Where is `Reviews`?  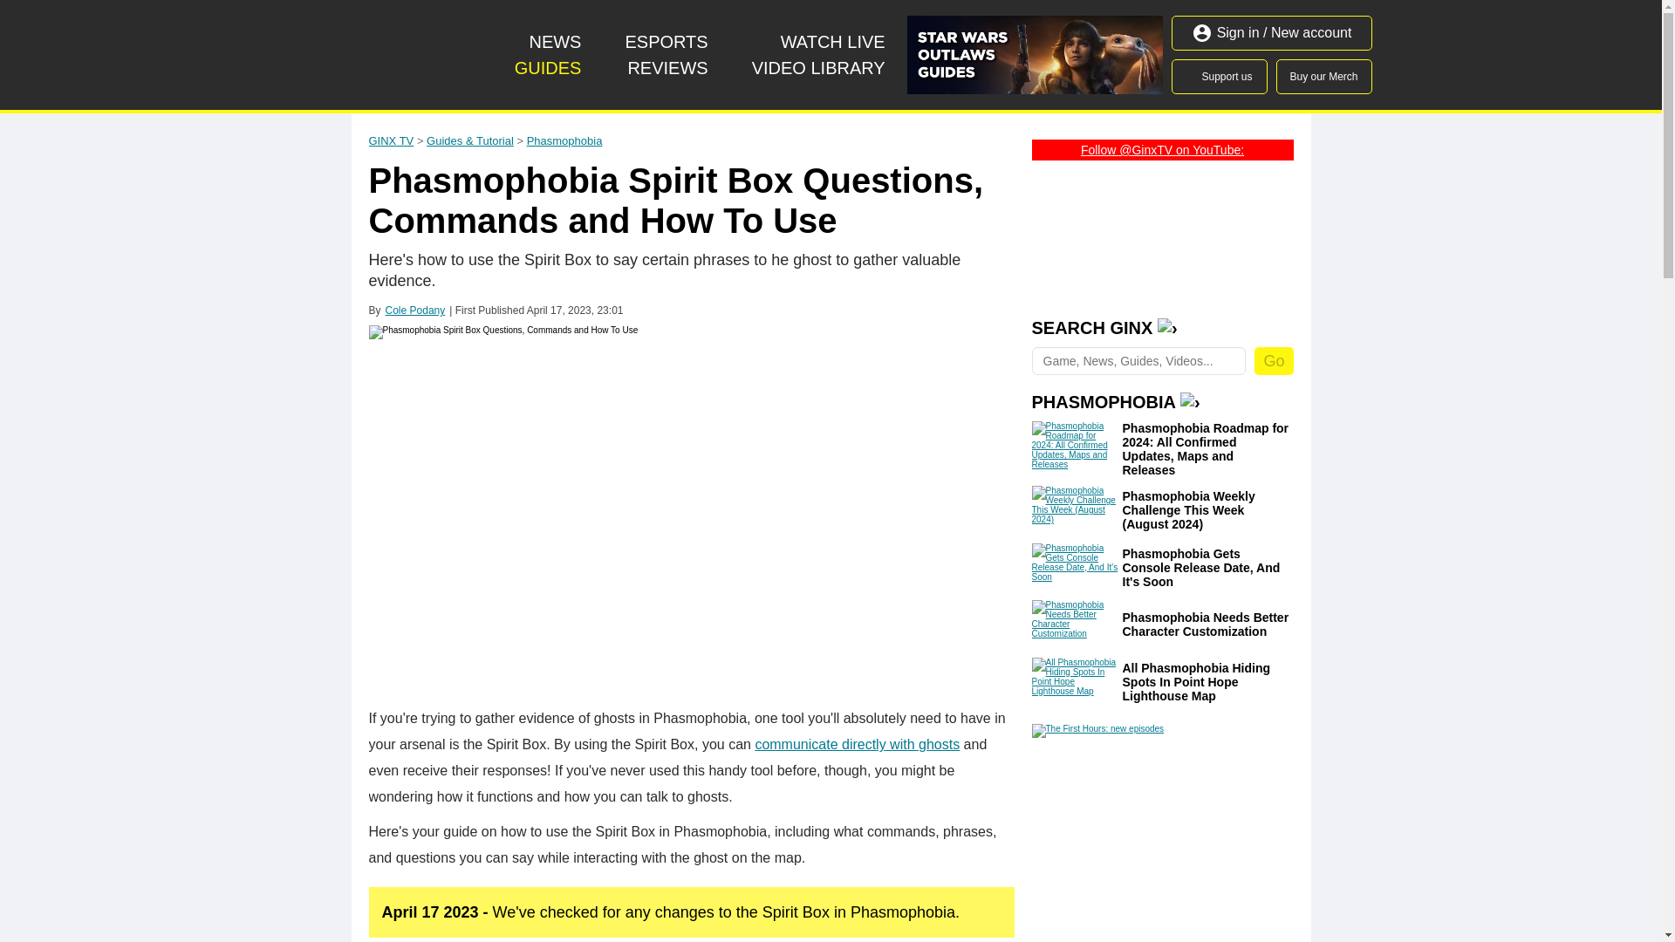
Reviews is located at coordinates (667, 67).